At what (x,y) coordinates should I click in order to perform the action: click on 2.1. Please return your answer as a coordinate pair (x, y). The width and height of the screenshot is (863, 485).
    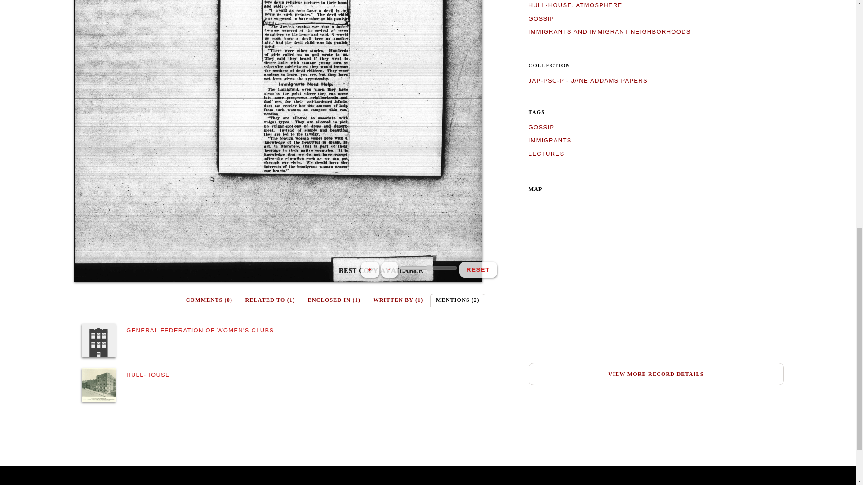
    Looking at the image, I should click on (428, 268).